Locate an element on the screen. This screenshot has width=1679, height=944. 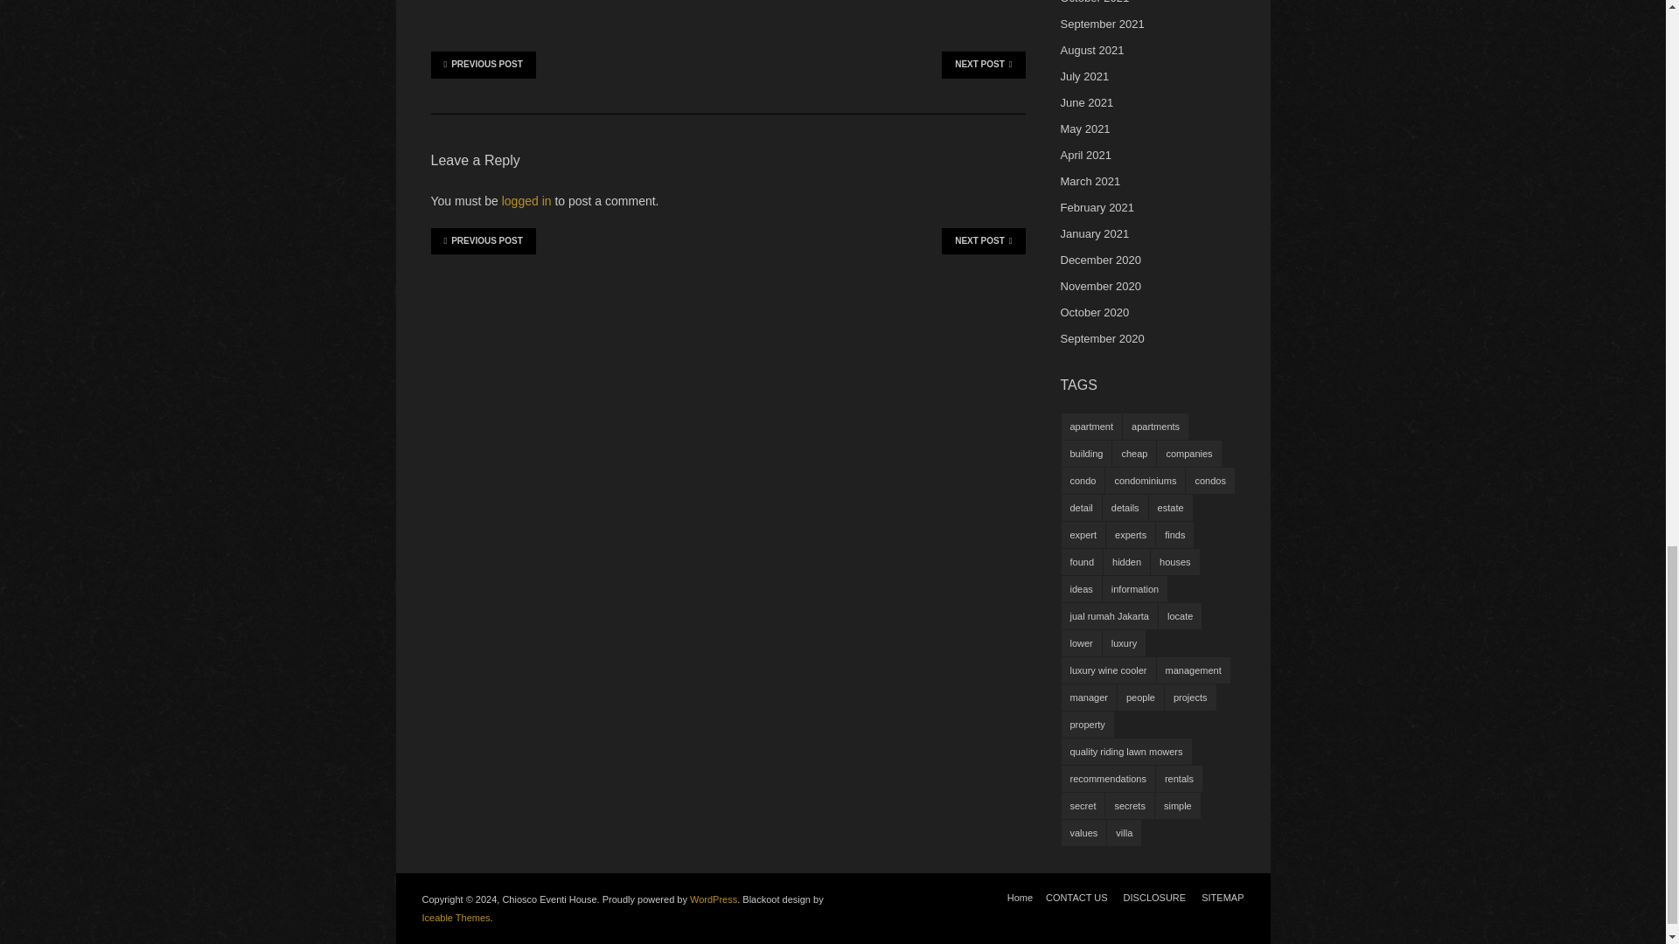
Free and Premium WordPress Themes is located at coordinates (455, 918).